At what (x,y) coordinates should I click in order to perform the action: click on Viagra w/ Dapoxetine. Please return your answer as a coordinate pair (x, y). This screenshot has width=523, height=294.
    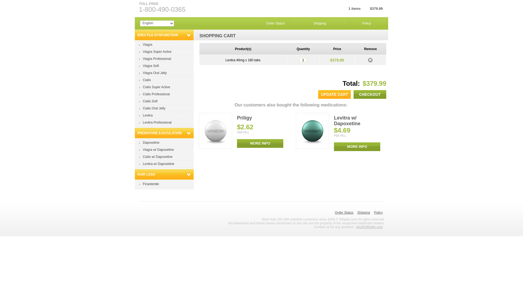
    Looking at the image, I should click on (158, 150).